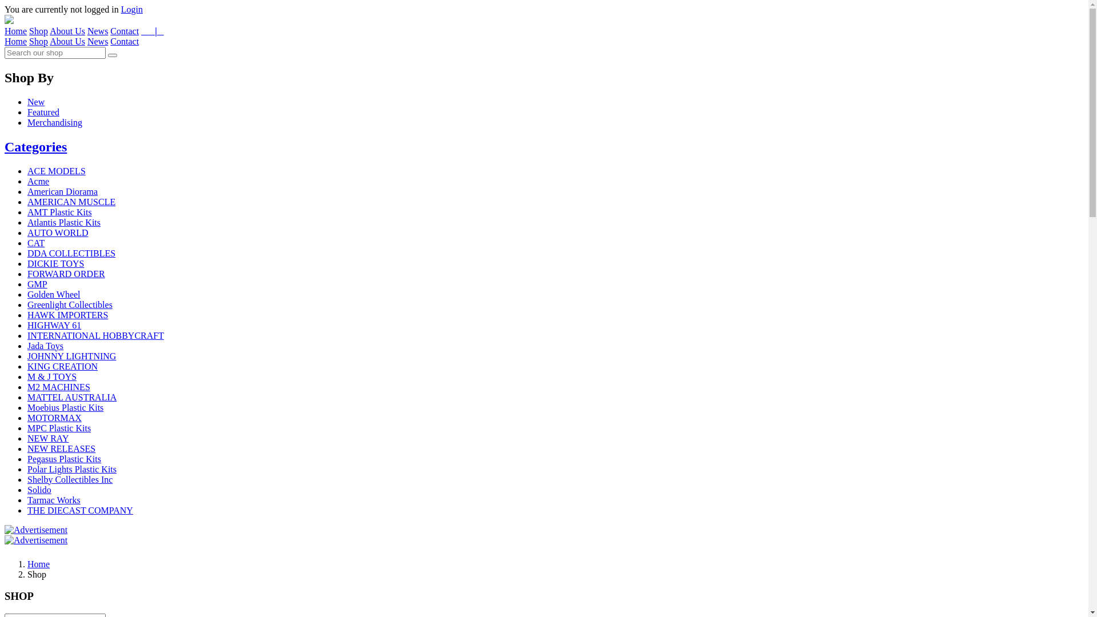 The image size is (1097, 617). What do you see at coordinates (152, 31) in the screenshot?
I see `      |   ` at bounding box center [152, 31].